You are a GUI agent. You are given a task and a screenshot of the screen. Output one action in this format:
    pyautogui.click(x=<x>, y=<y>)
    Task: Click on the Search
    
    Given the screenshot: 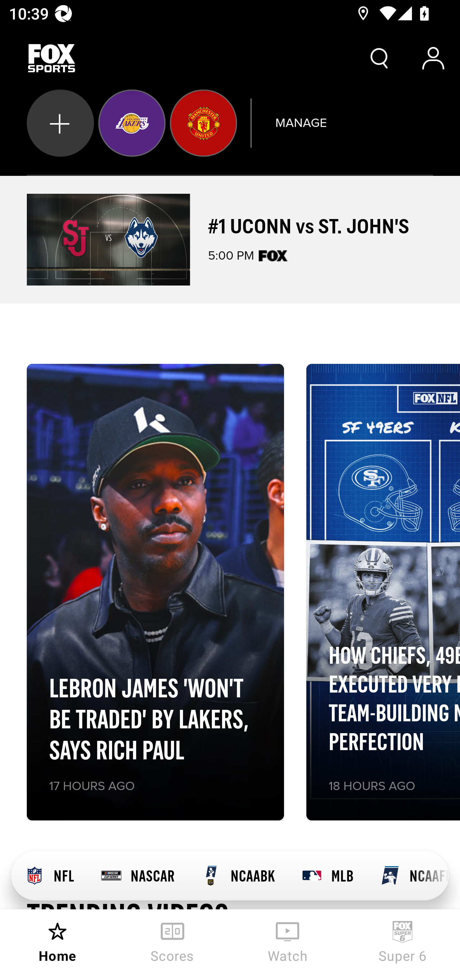 What is the action you would take?
    pyautogui.click(x=379, y=58)
    